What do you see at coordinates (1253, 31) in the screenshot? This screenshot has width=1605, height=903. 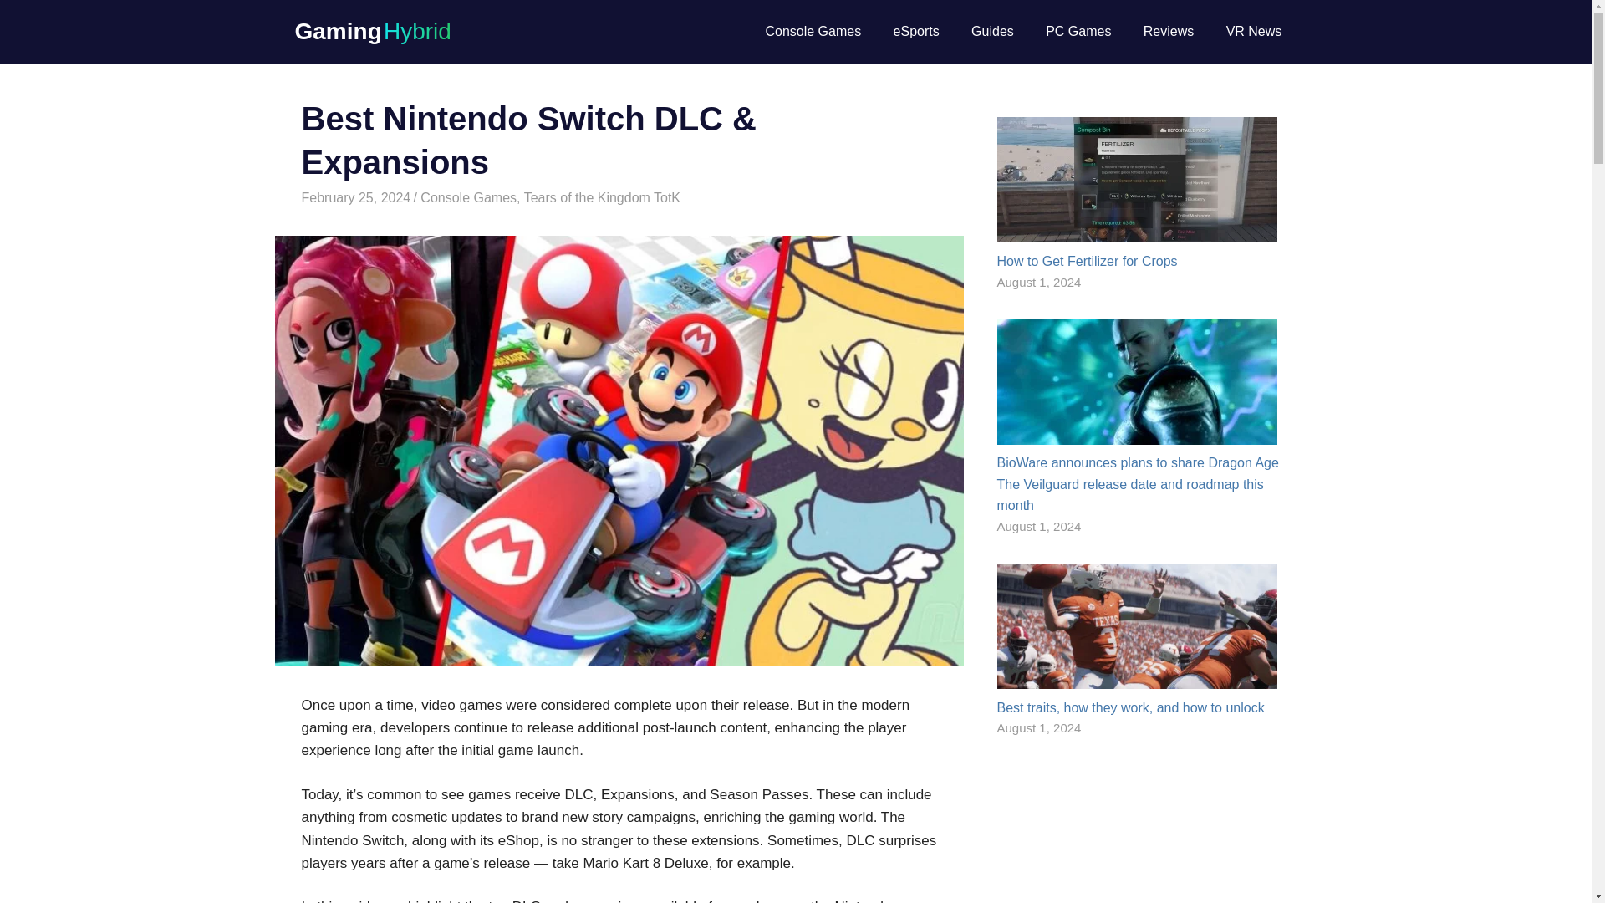 I see `VR News` at bounding box center [1253, 31].